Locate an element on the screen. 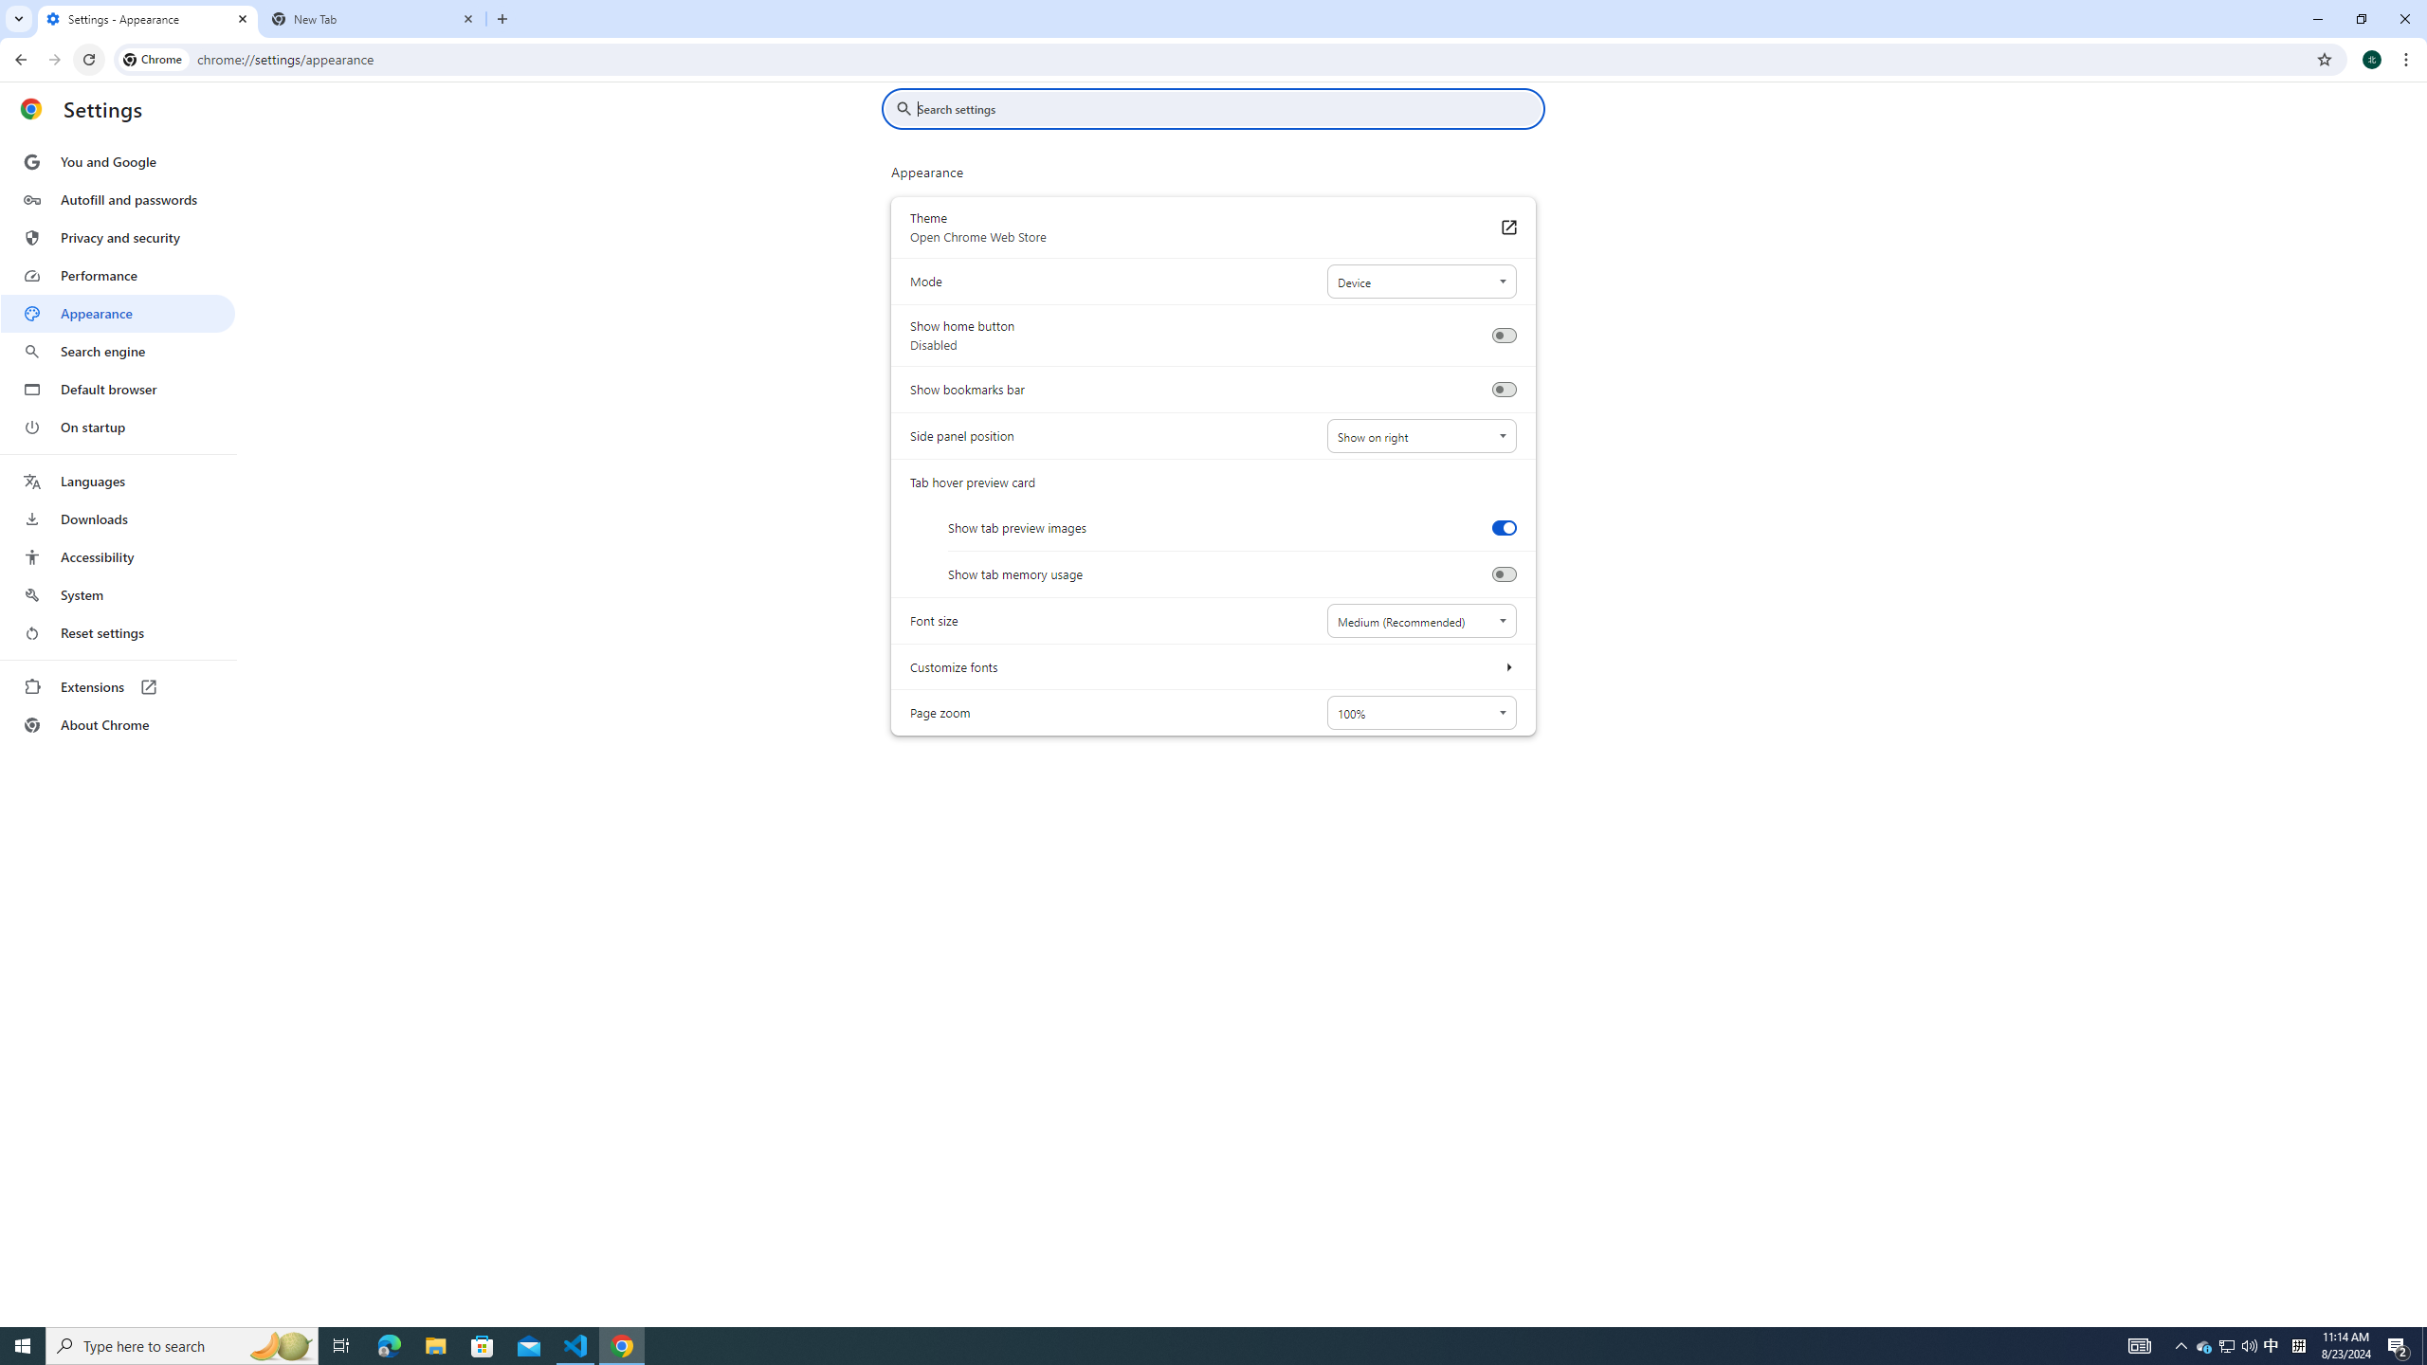  Show home button is located at coordinates (1504, 336).